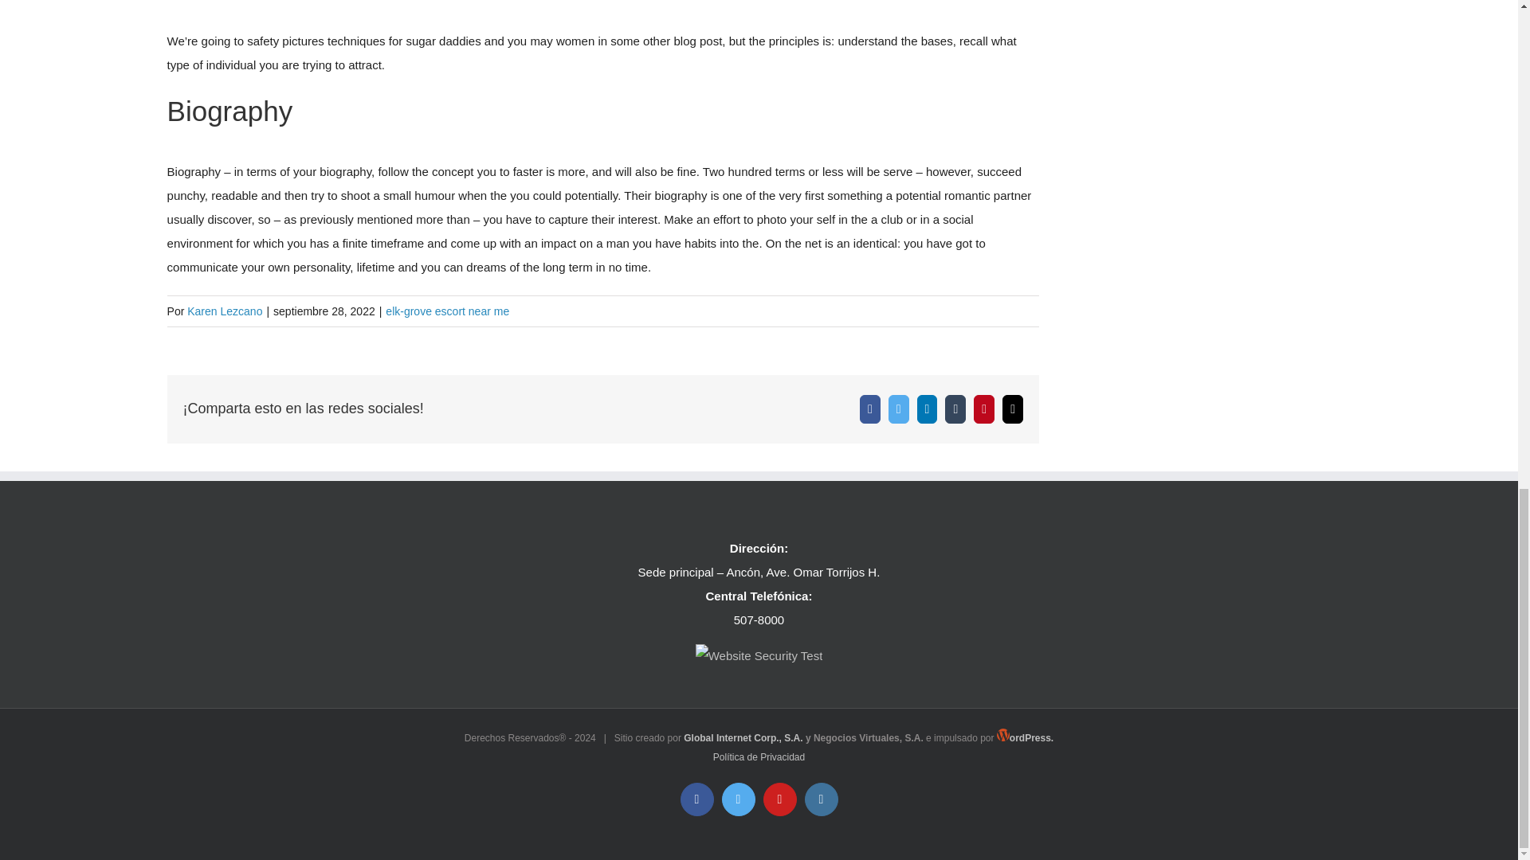  I want to click on Facebook, so click(697, 799).